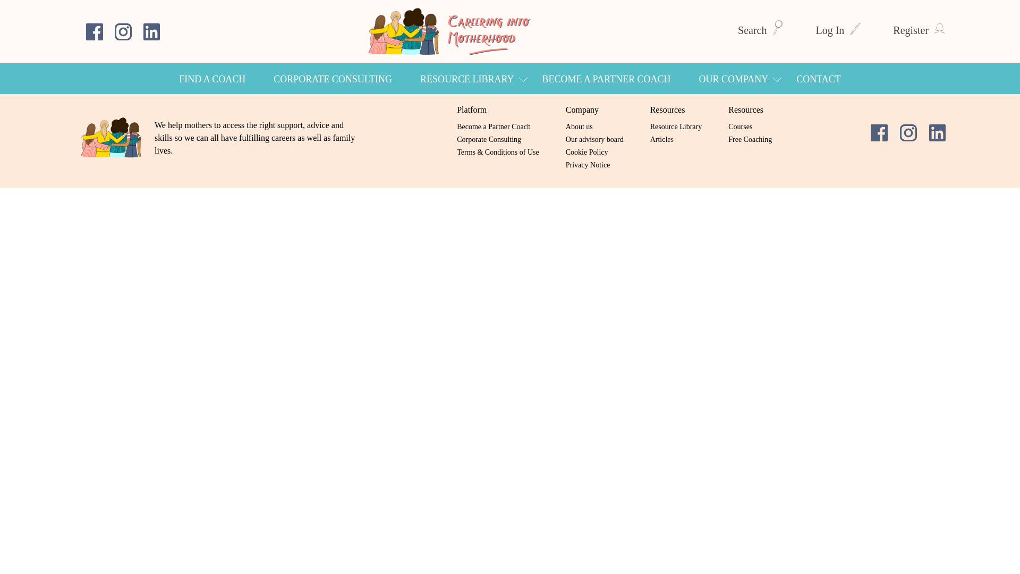  What do you see at coordinates (212, 79) in the screenshot?
I see `FIND A COACH` at bounding box center [212, 79].